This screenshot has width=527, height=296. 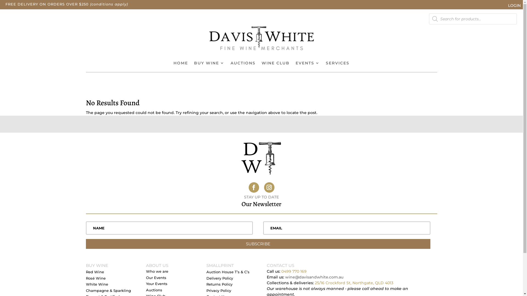 What do you see at coordinates (308, 64) in the screenshot?
I see `EVENTS` at bounding box center [308, 64].